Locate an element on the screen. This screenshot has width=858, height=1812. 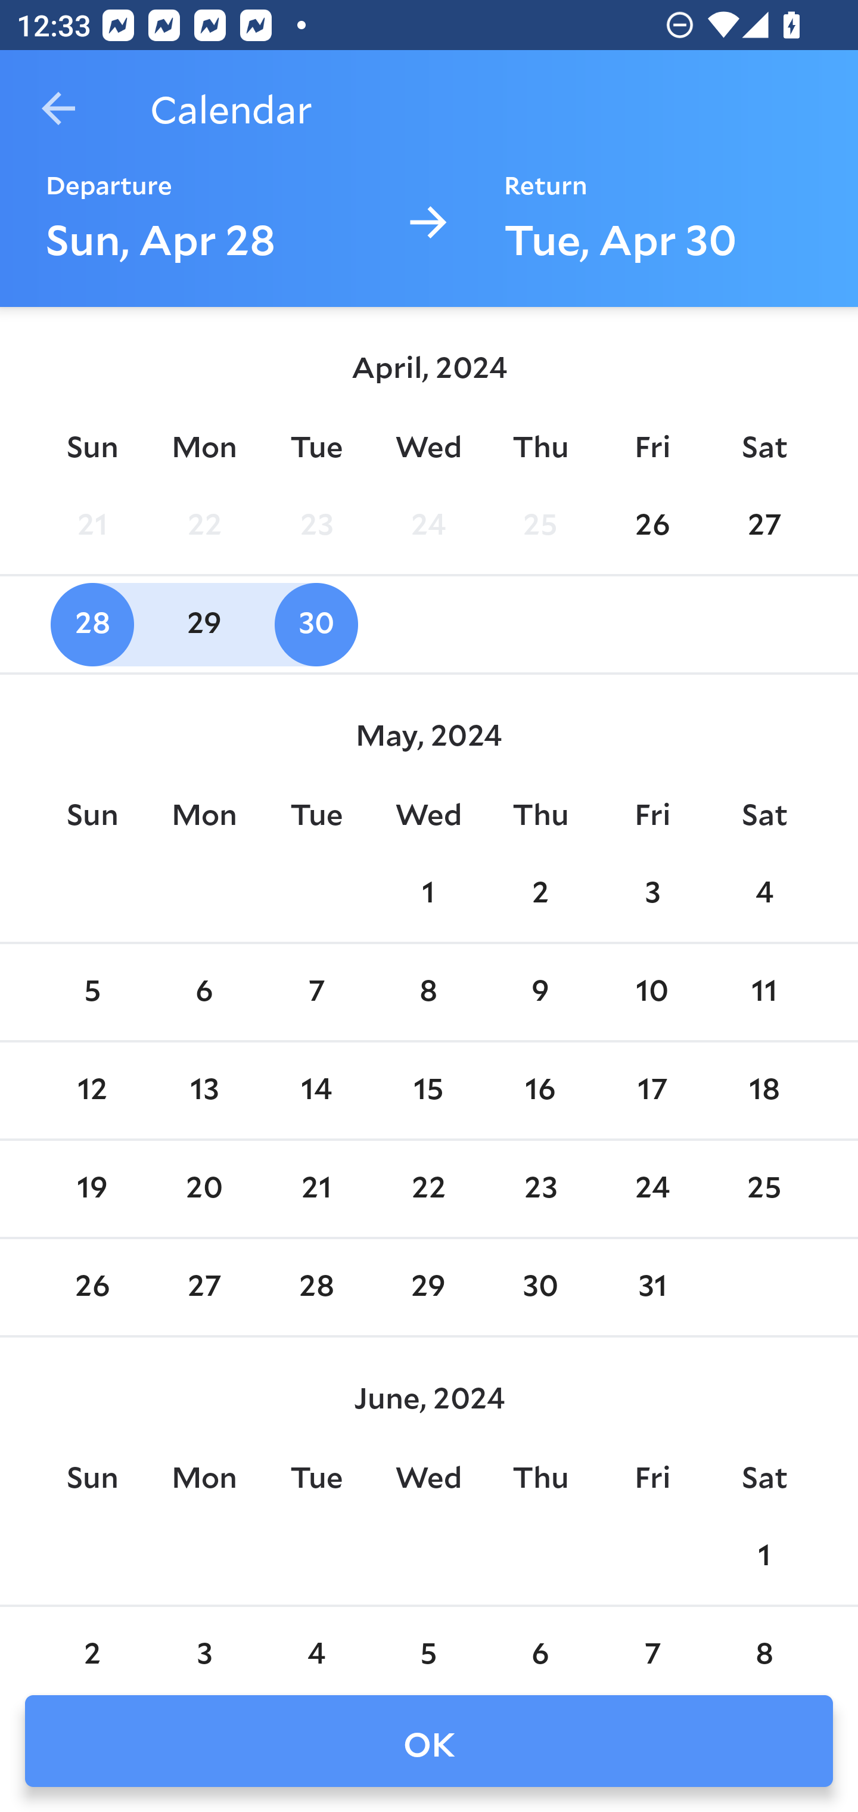
12 is located at coordinates (92, 1091).